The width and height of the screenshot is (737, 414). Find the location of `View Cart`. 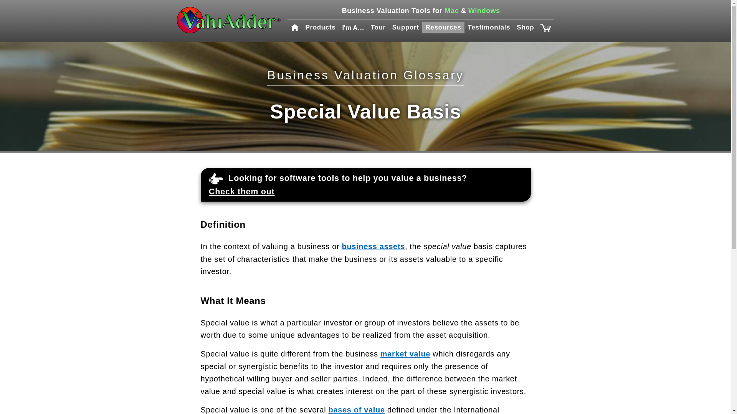

View Cart is located at coordinates (545, 28).